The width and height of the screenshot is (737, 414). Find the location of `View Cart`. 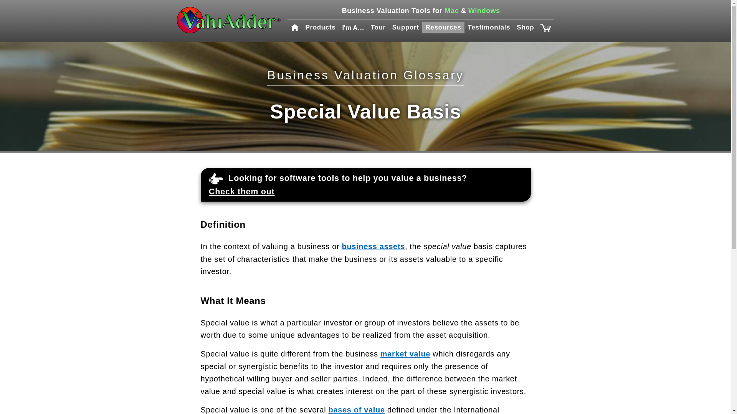

View Cart is located at coordinates (545, 28).